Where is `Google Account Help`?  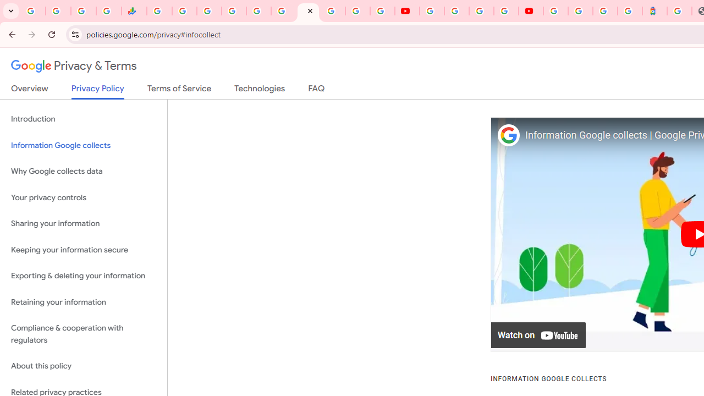
Google Account Help is located at coordinates (457, 11).